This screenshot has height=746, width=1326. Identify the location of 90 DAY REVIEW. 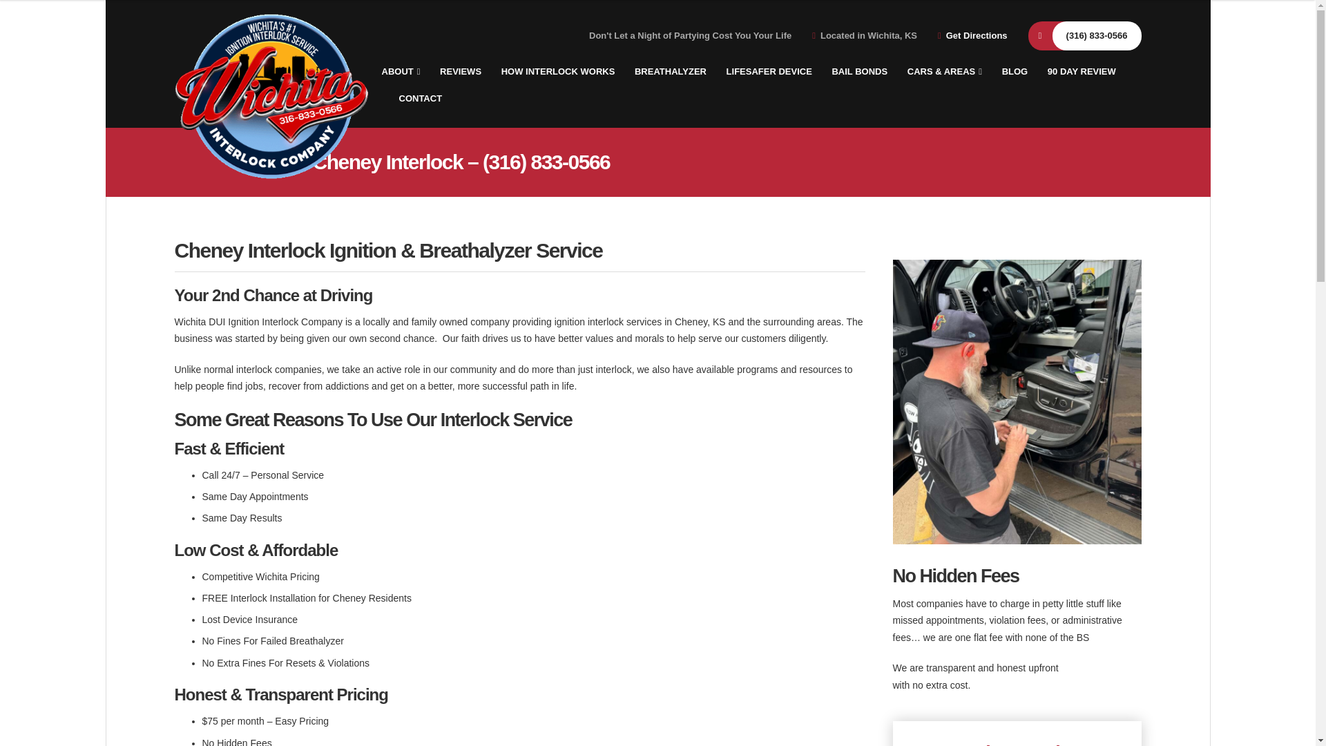
(1082, 72).